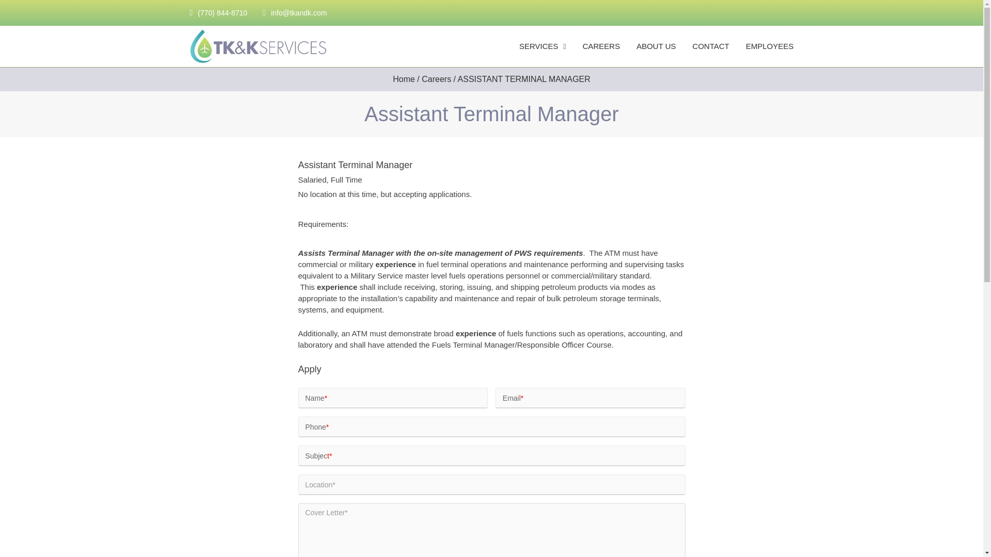  I want to click on ABOUT US, so click(656, 46).